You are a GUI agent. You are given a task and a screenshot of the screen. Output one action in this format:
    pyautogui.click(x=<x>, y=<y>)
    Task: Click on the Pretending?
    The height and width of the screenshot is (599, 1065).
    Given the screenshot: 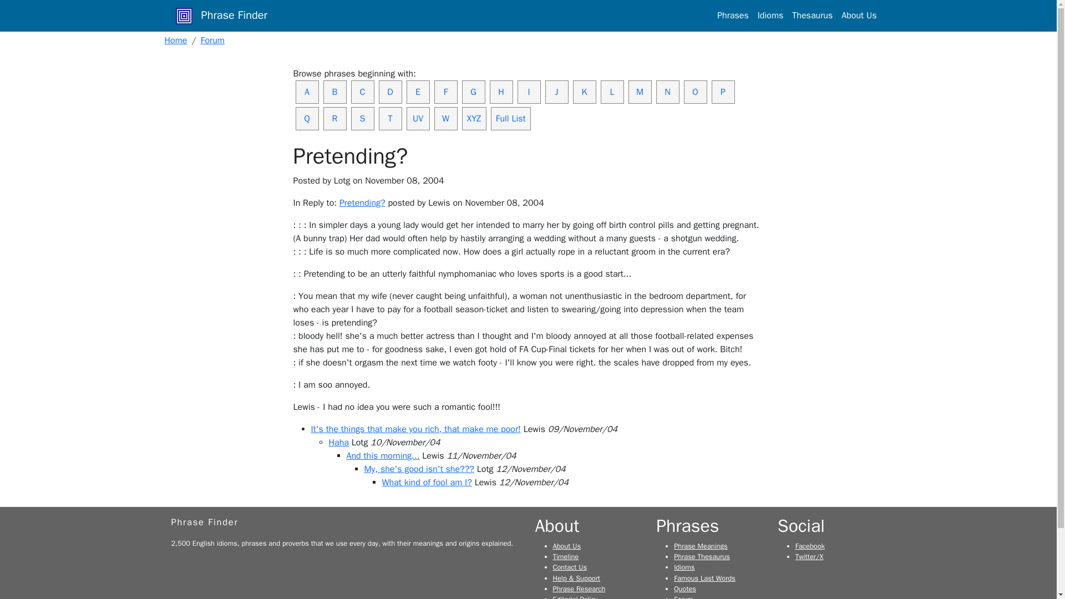 What is the action you would take?
    pyautogui.click(x=363, y=203)
    